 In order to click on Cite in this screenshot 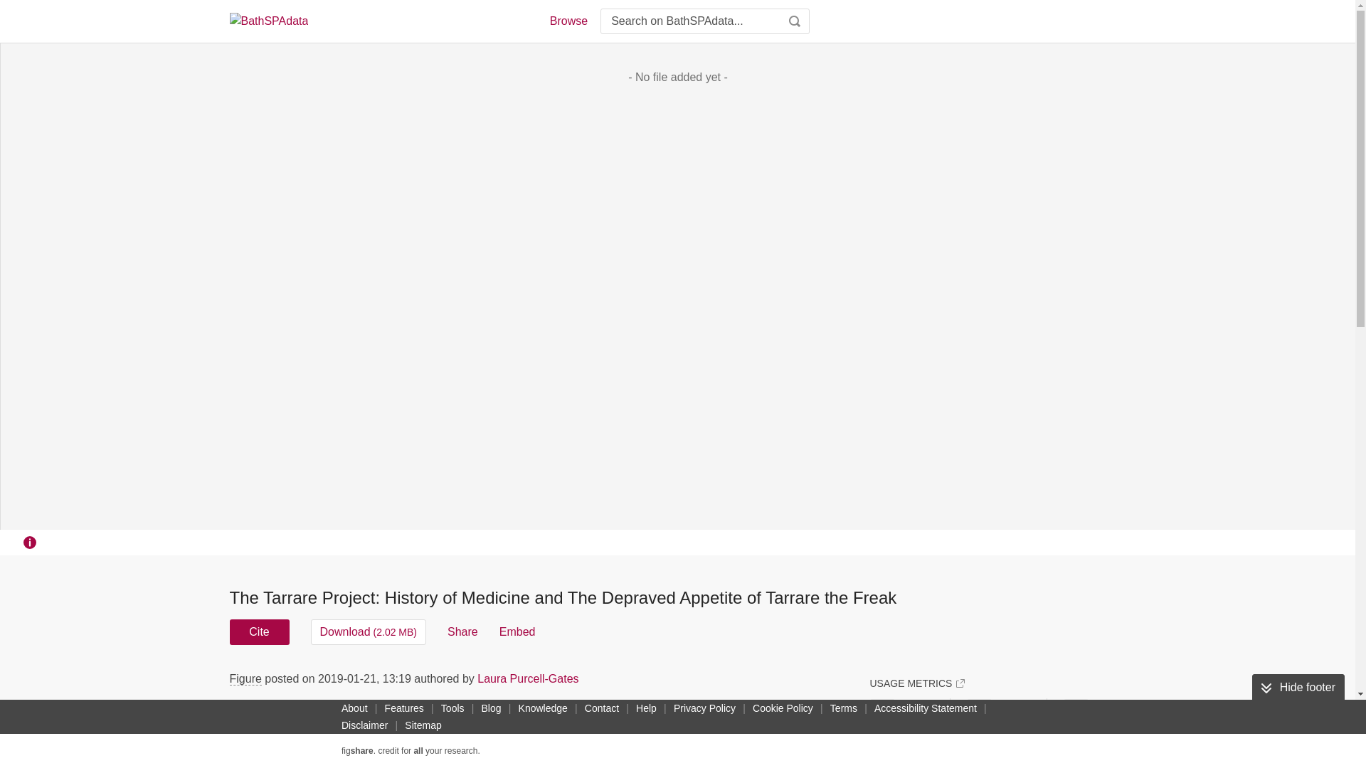, I will do `click(259, 631)`.